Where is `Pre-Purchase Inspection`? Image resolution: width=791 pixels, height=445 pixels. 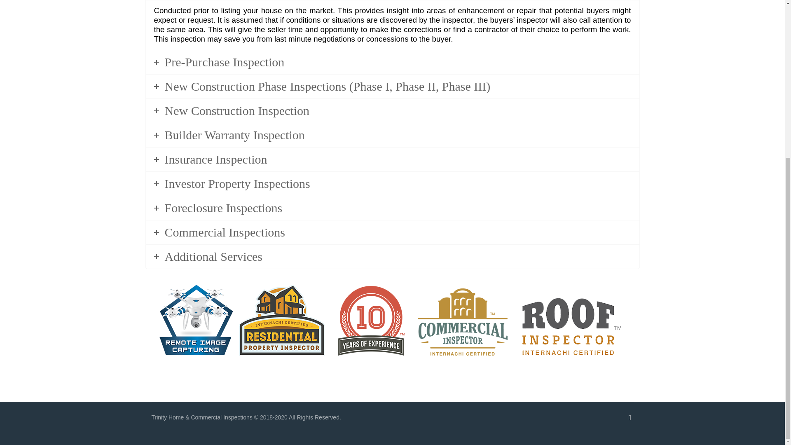 Pre-Purchase Inspection is located at coordinates (392, 62).